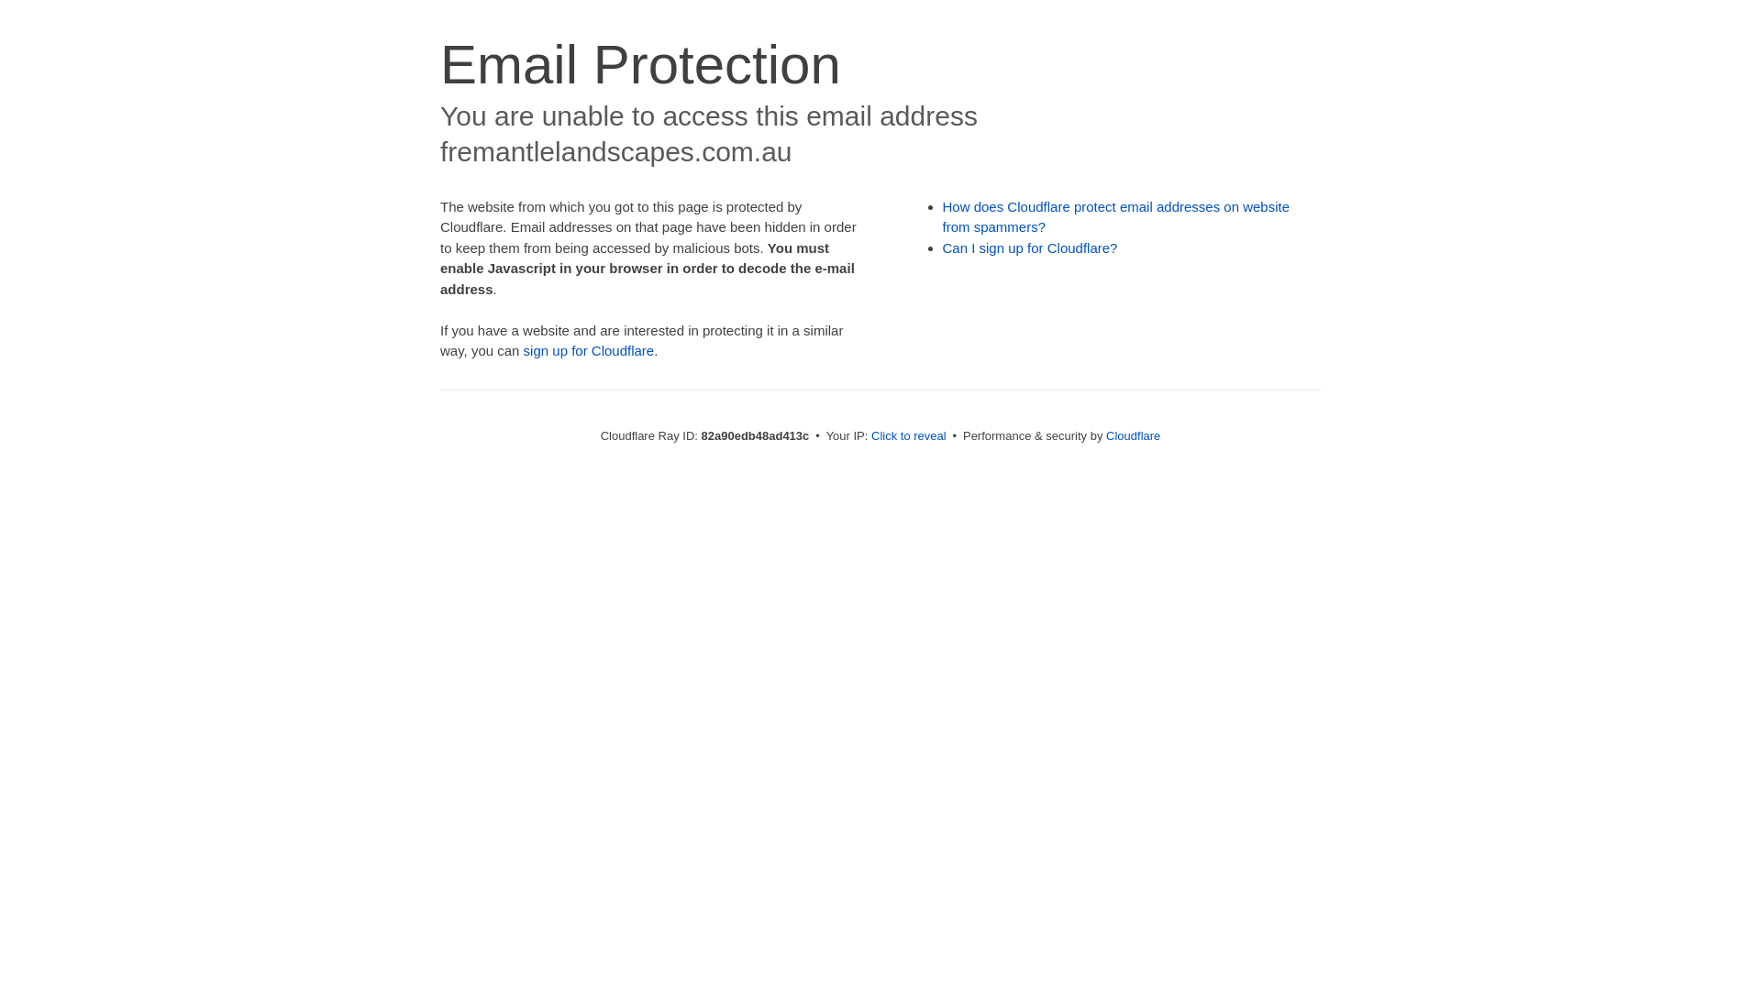  What do you see at coordinates (909, 436) in the screenshot?
I see `Click to reveal` at bounding box center [909, 436].